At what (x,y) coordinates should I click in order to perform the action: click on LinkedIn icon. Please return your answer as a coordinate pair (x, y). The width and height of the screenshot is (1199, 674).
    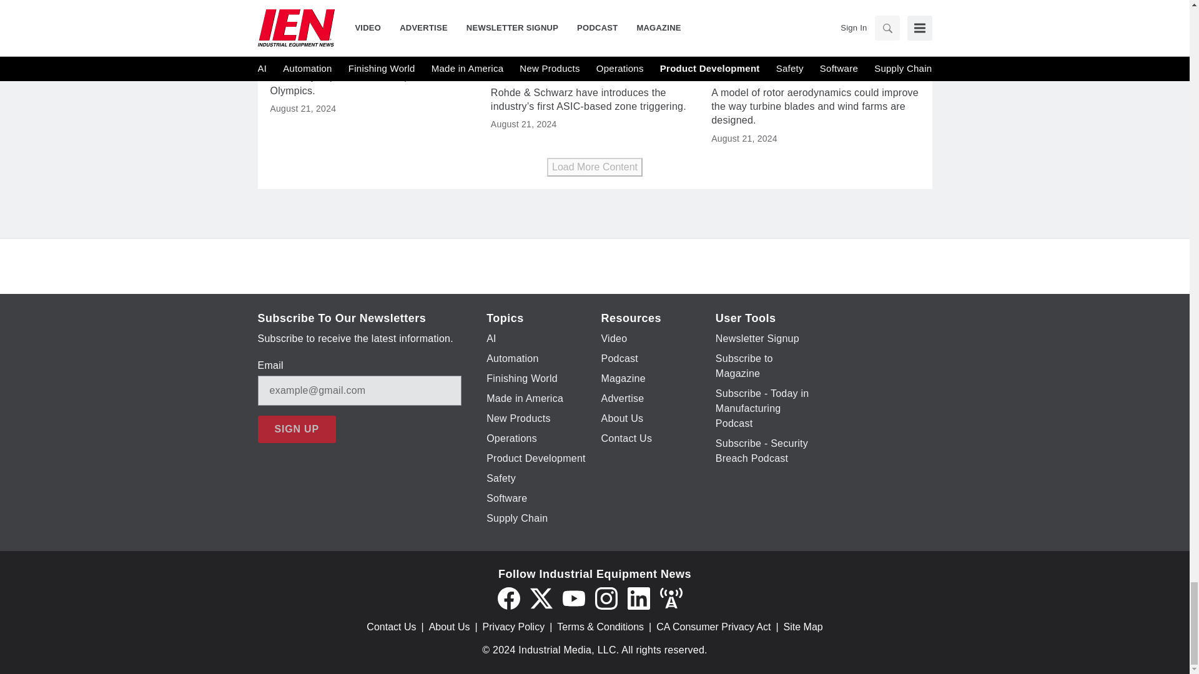
    Looking at the image, I should click on (638, 598).